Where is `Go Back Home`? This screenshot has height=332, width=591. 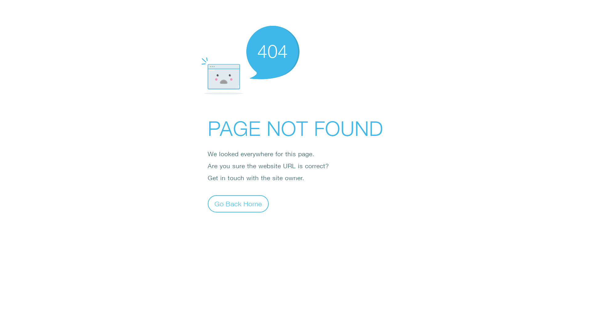
Go Back Home is located at coordinates (238, 204).